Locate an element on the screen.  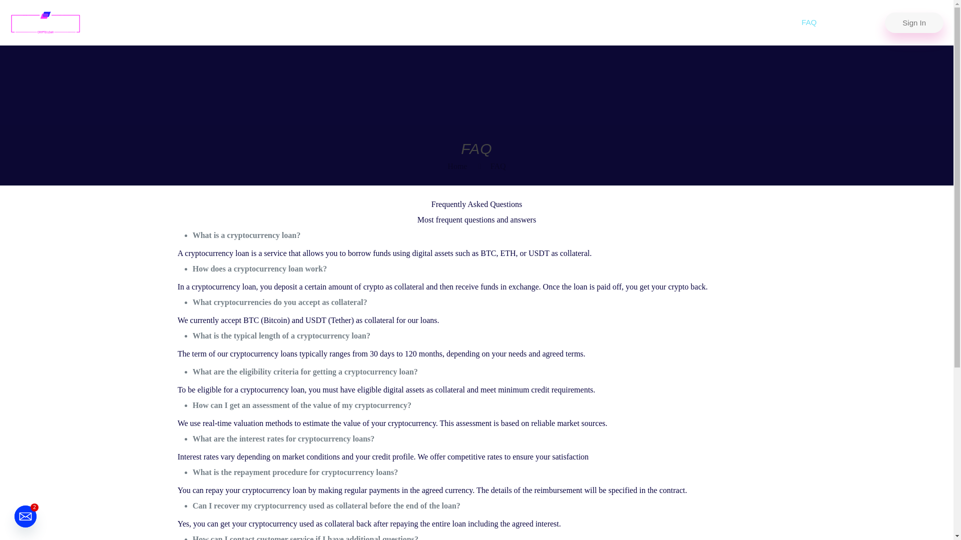
2 is located at coordinates (25, 516).